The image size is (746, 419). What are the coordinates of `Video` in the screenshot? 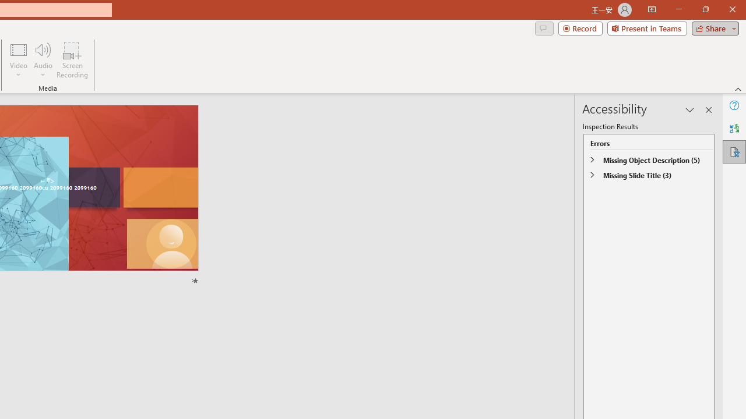 It's located at (19, 59).